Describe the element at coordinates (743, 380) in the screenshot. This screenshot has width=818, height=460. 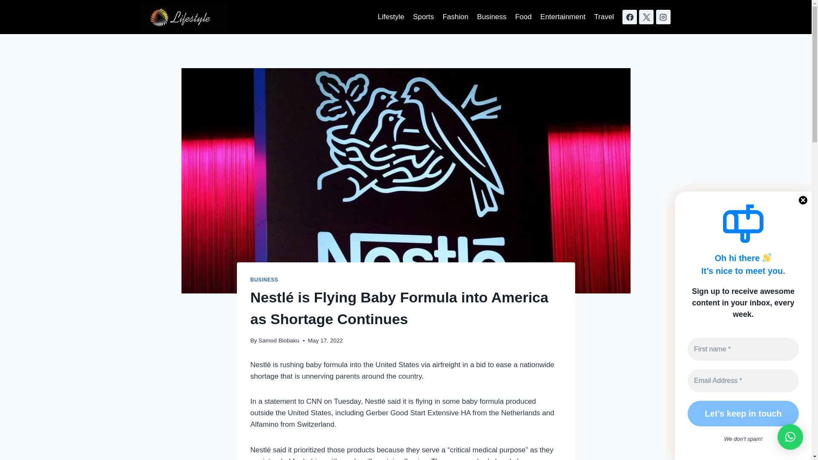
I see `Email Address` at that location.